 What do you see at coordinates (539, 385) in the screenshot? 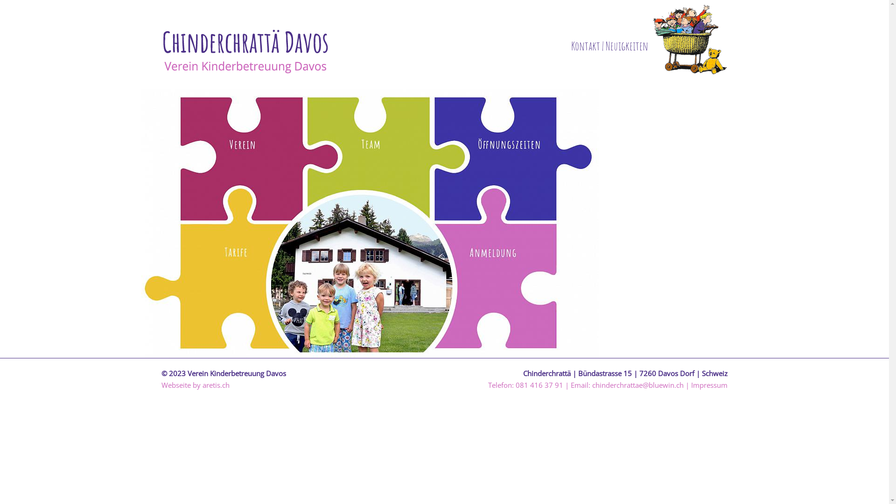
I see `081 416 37 91` at bounding box center [539, 385].